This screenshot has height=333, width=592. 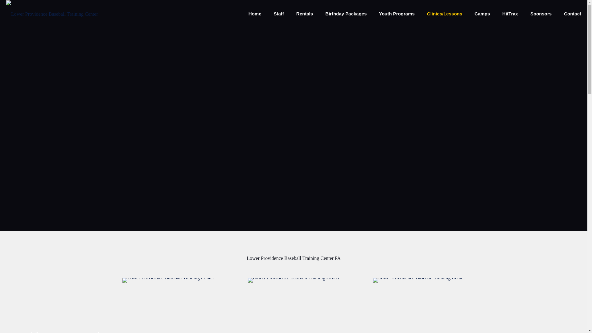 What do you see at coordinates (510, 14) in the screenshot?
I see `HitTrax` at bounding box center [510, 14].